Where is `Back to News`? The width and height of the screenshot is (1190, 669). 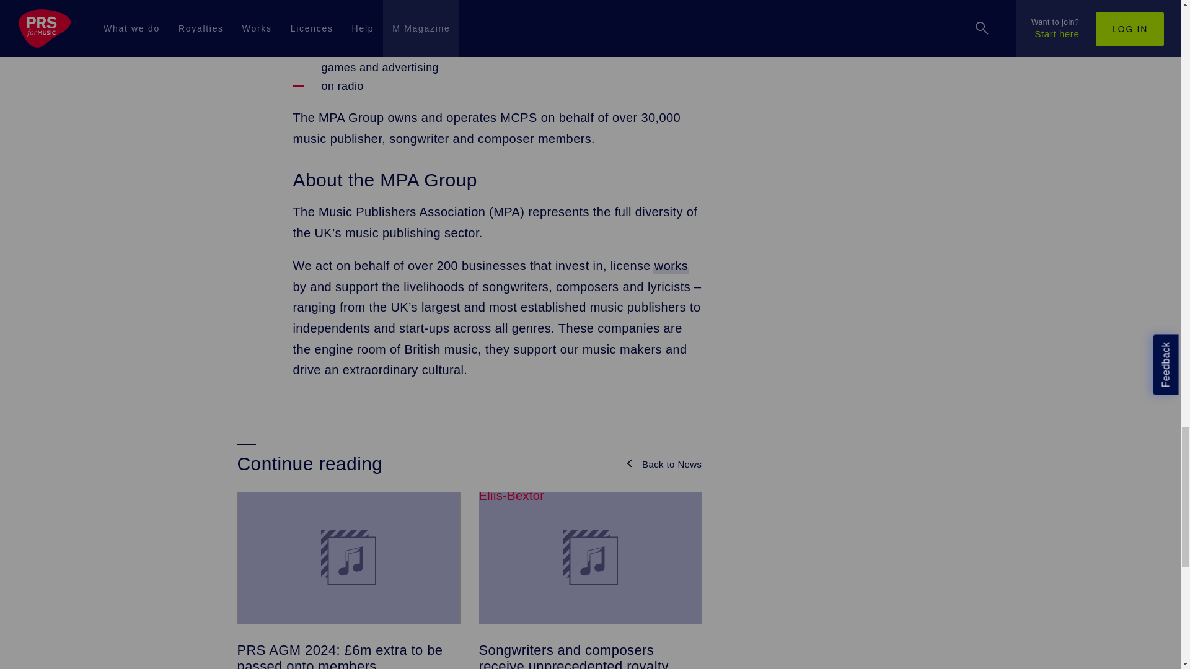
Back to News is located at coordinates (663, 464).